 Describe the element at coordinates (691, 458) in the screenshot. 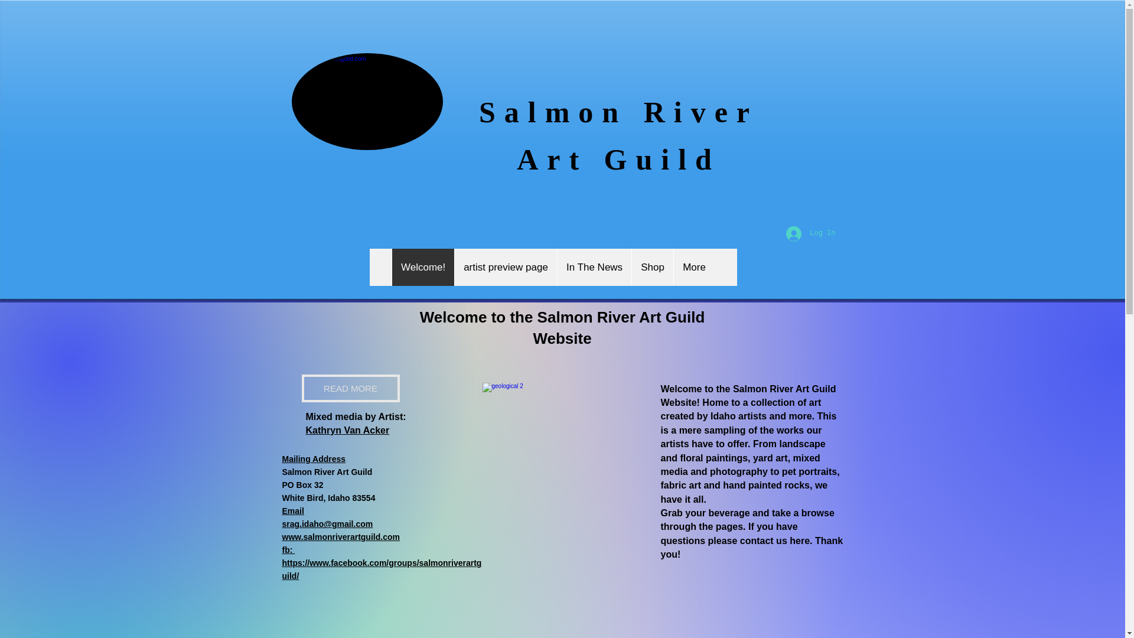

I see `floral` at that location.